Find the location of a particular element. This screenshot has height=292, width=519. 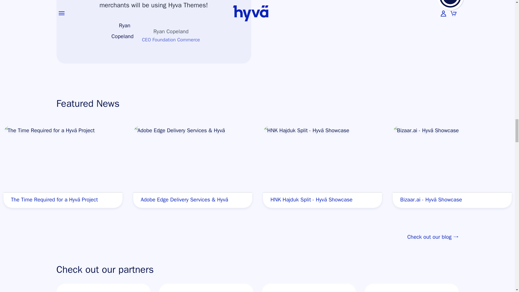

ZERO-1 is located at coordinates (411, 288).